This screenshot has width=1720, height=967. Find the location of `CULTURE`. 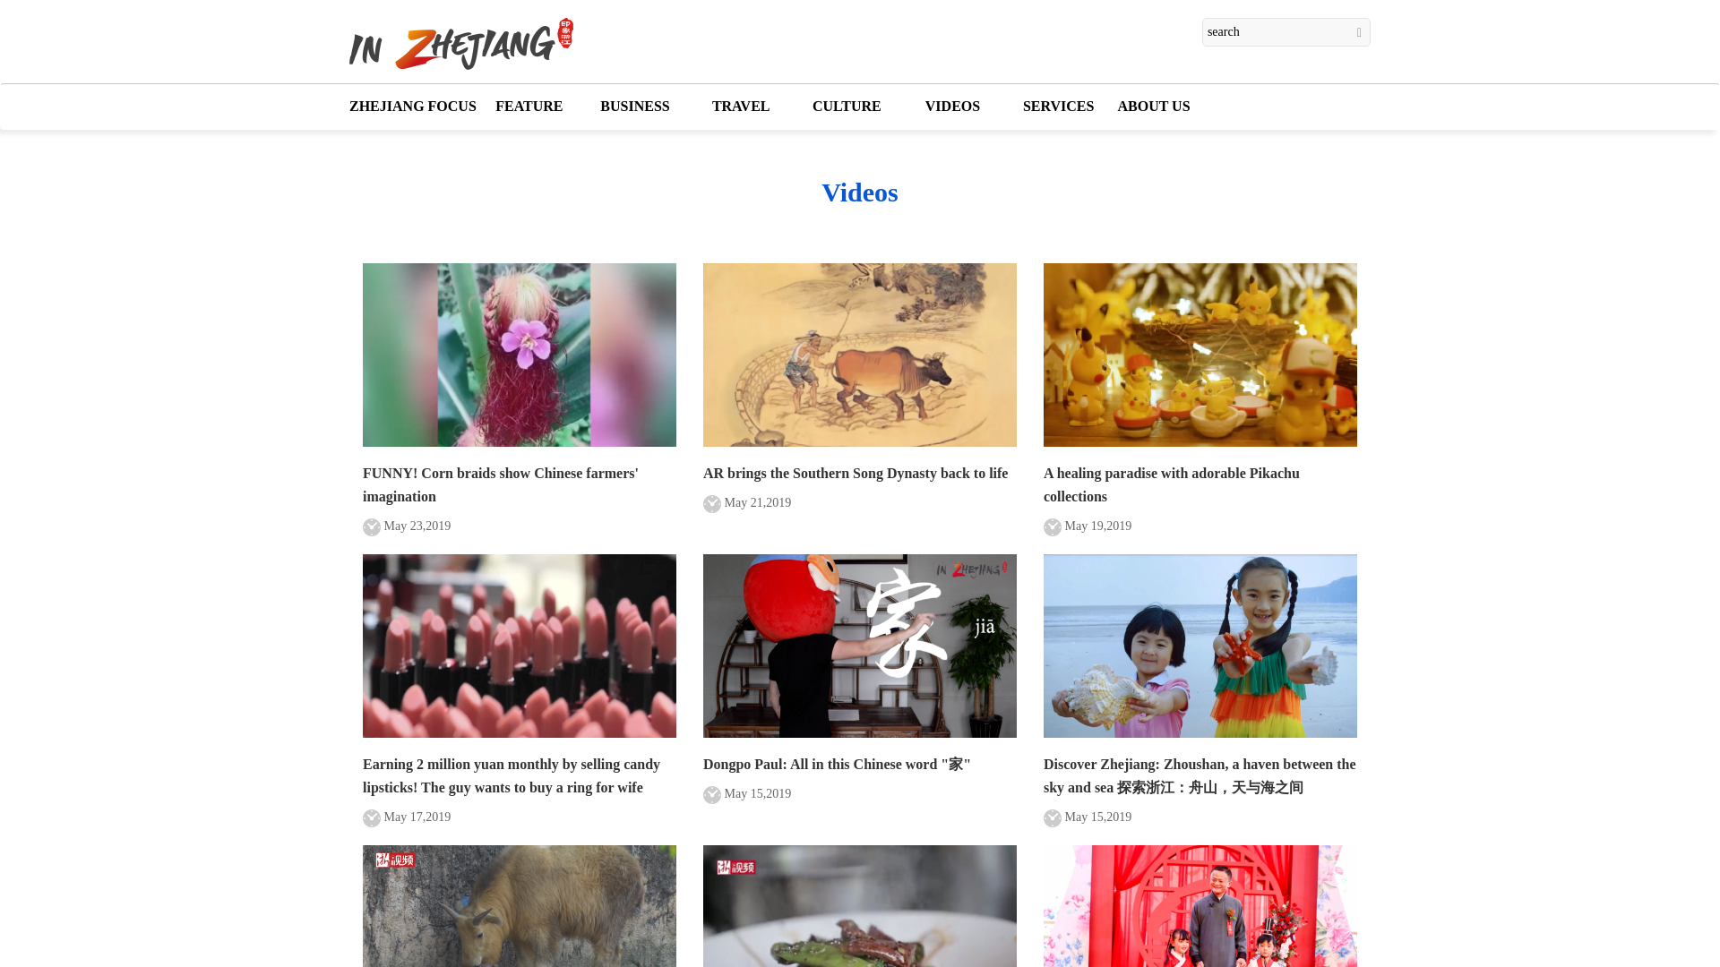

CULTURE is located at coordinates (846, 106).